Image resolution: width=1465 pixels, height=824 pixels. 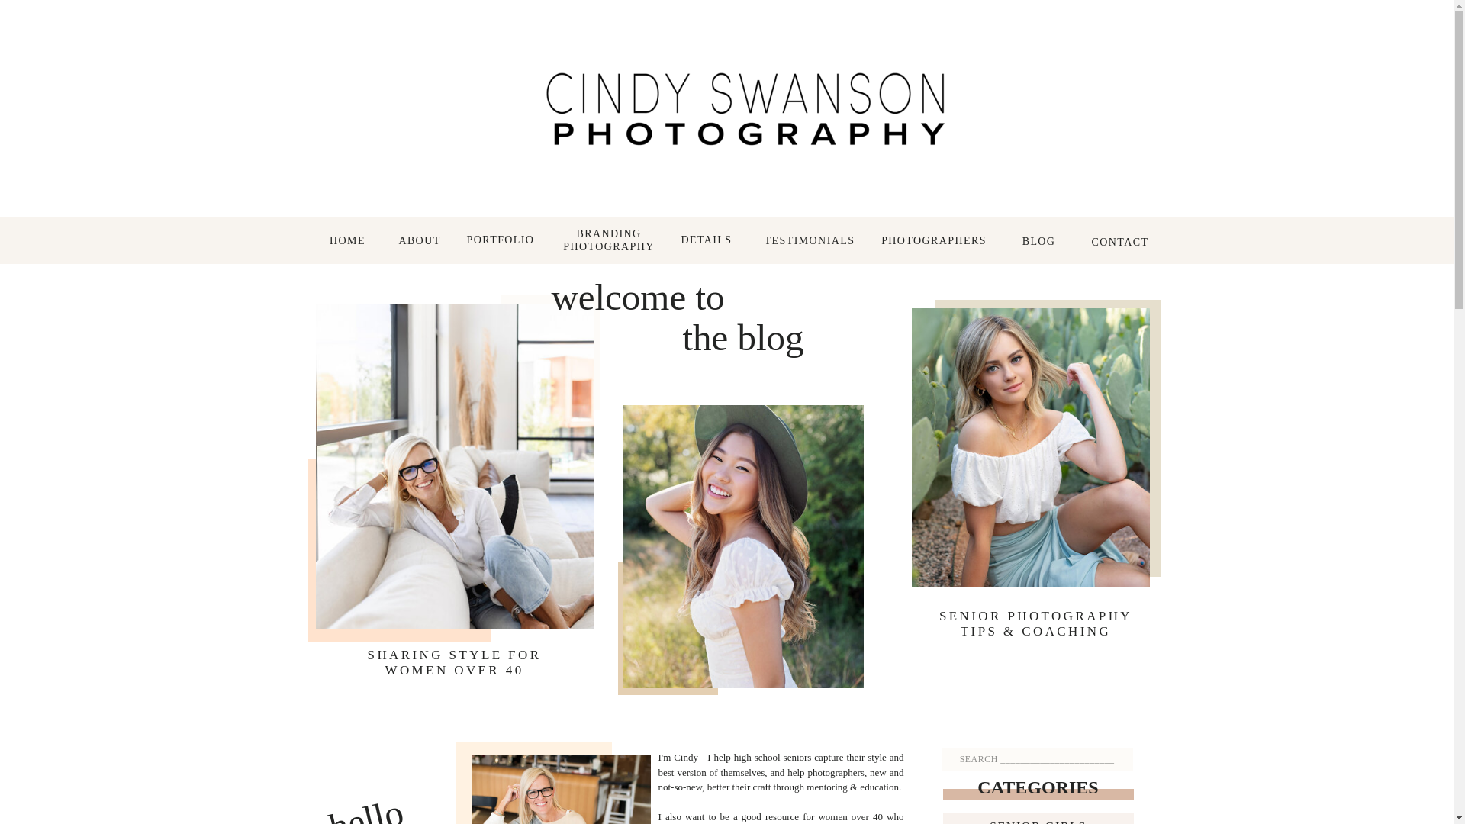 What do you see at coordinates (1038, 241) in the screenshot?
I see `ABOUT` at bounding box center [1038, 241].